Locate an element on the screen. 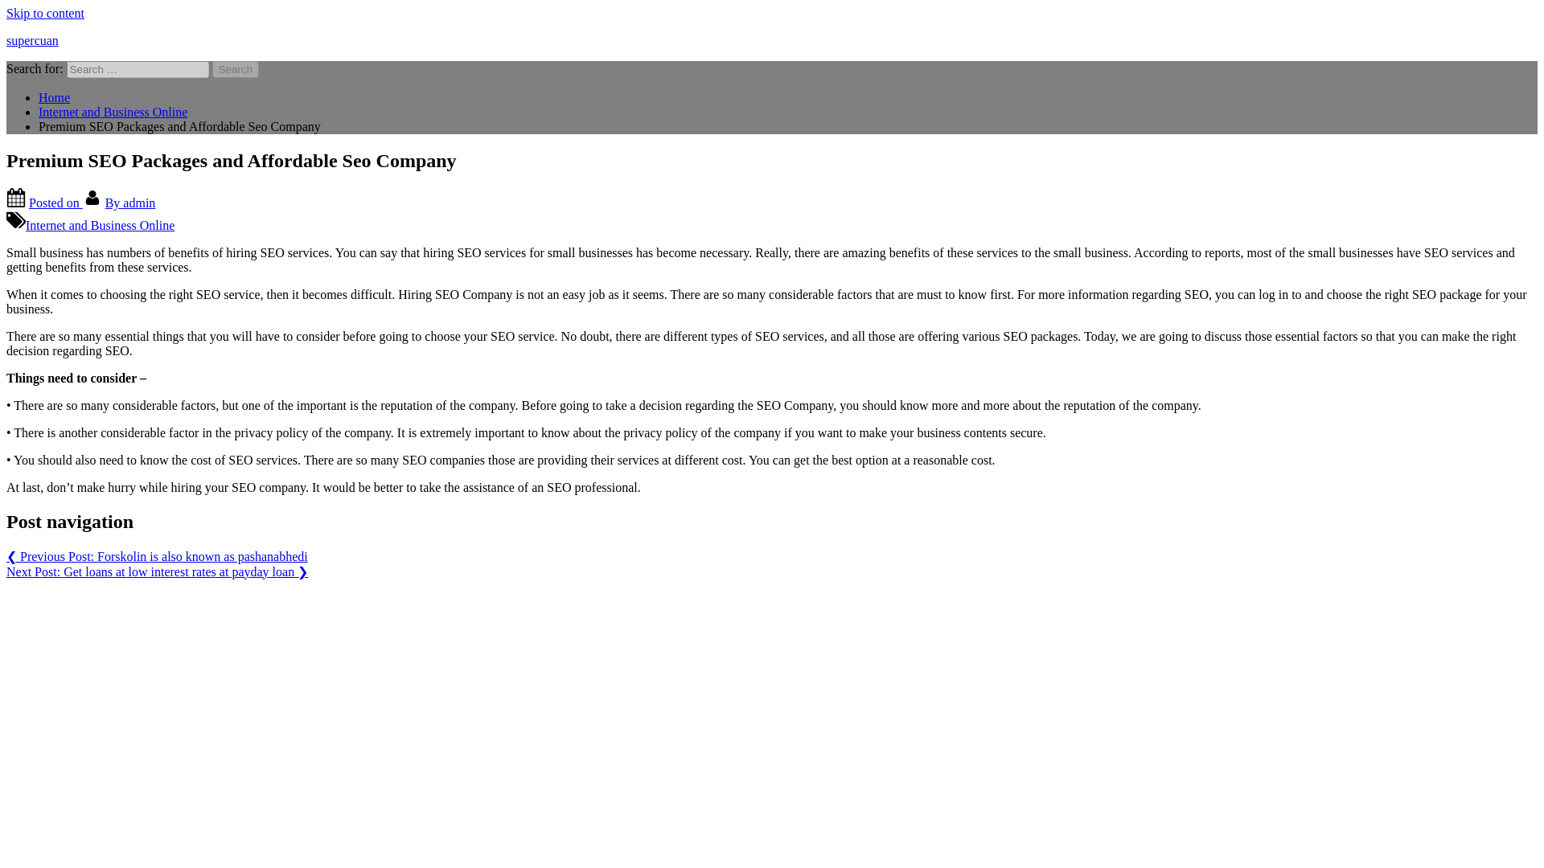  Search is located at coordinates (236, 69).